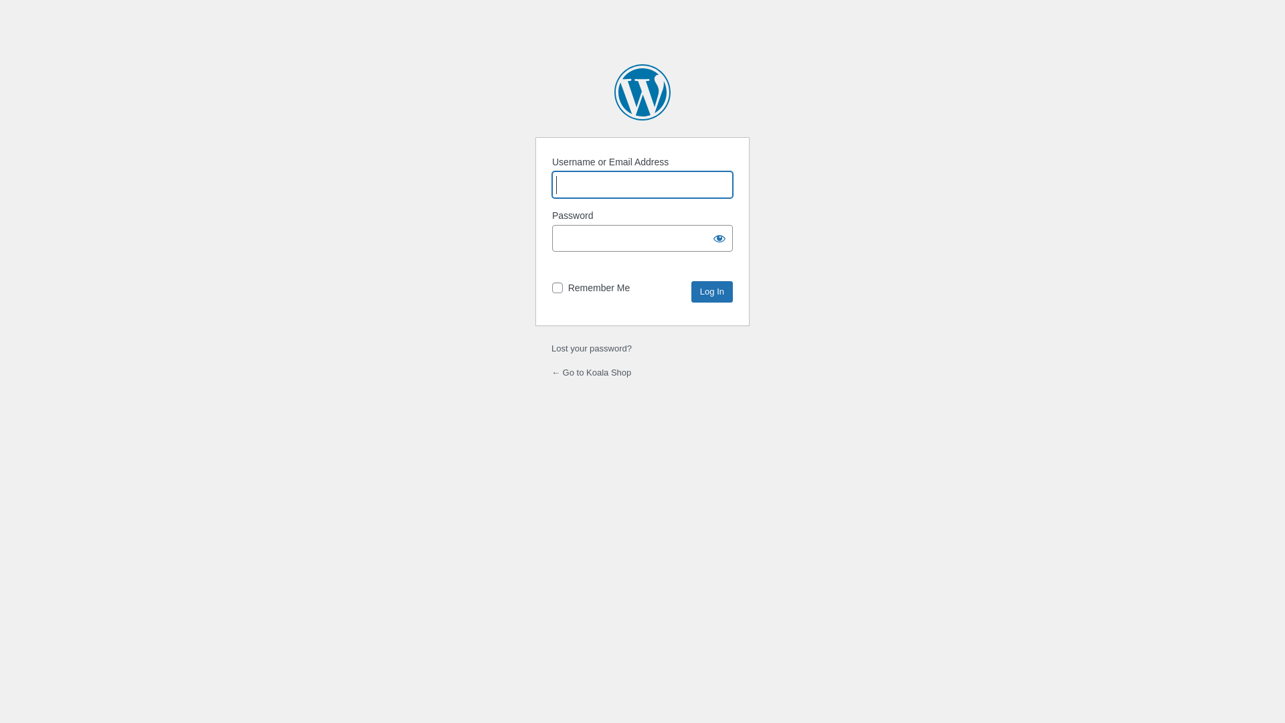 The image size is (1285, 723). What do you see at coordinates (712, 292) in the screenshot?
I see `Log In` at bounding box center [712, 292].